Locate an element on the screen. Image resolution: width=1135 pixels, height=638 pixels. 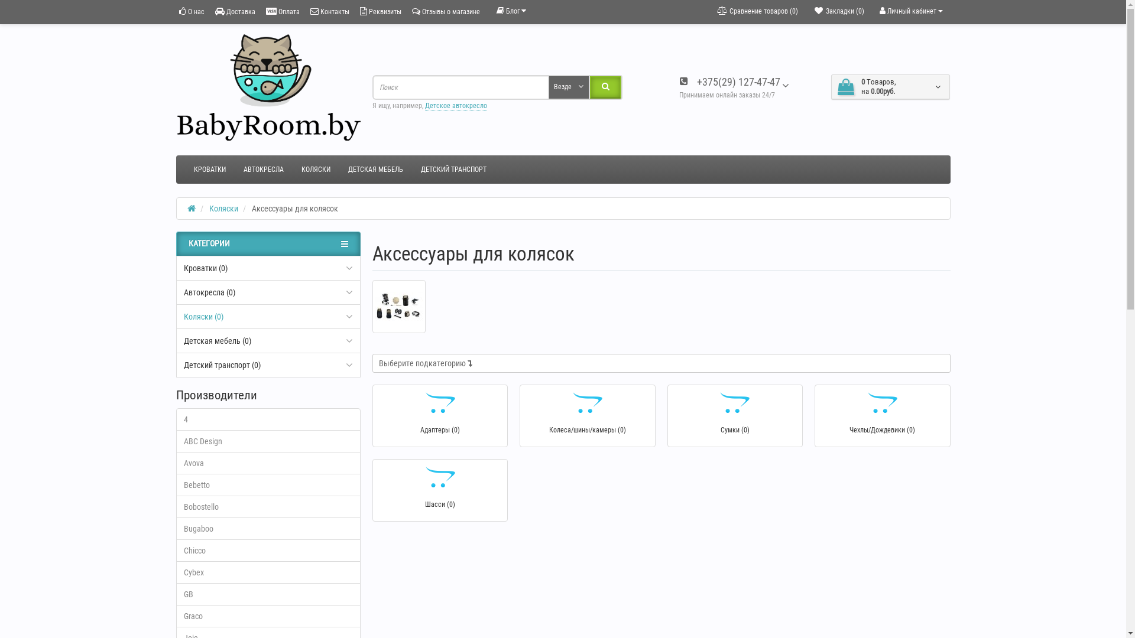
4 is located at coordinates (268, 419).